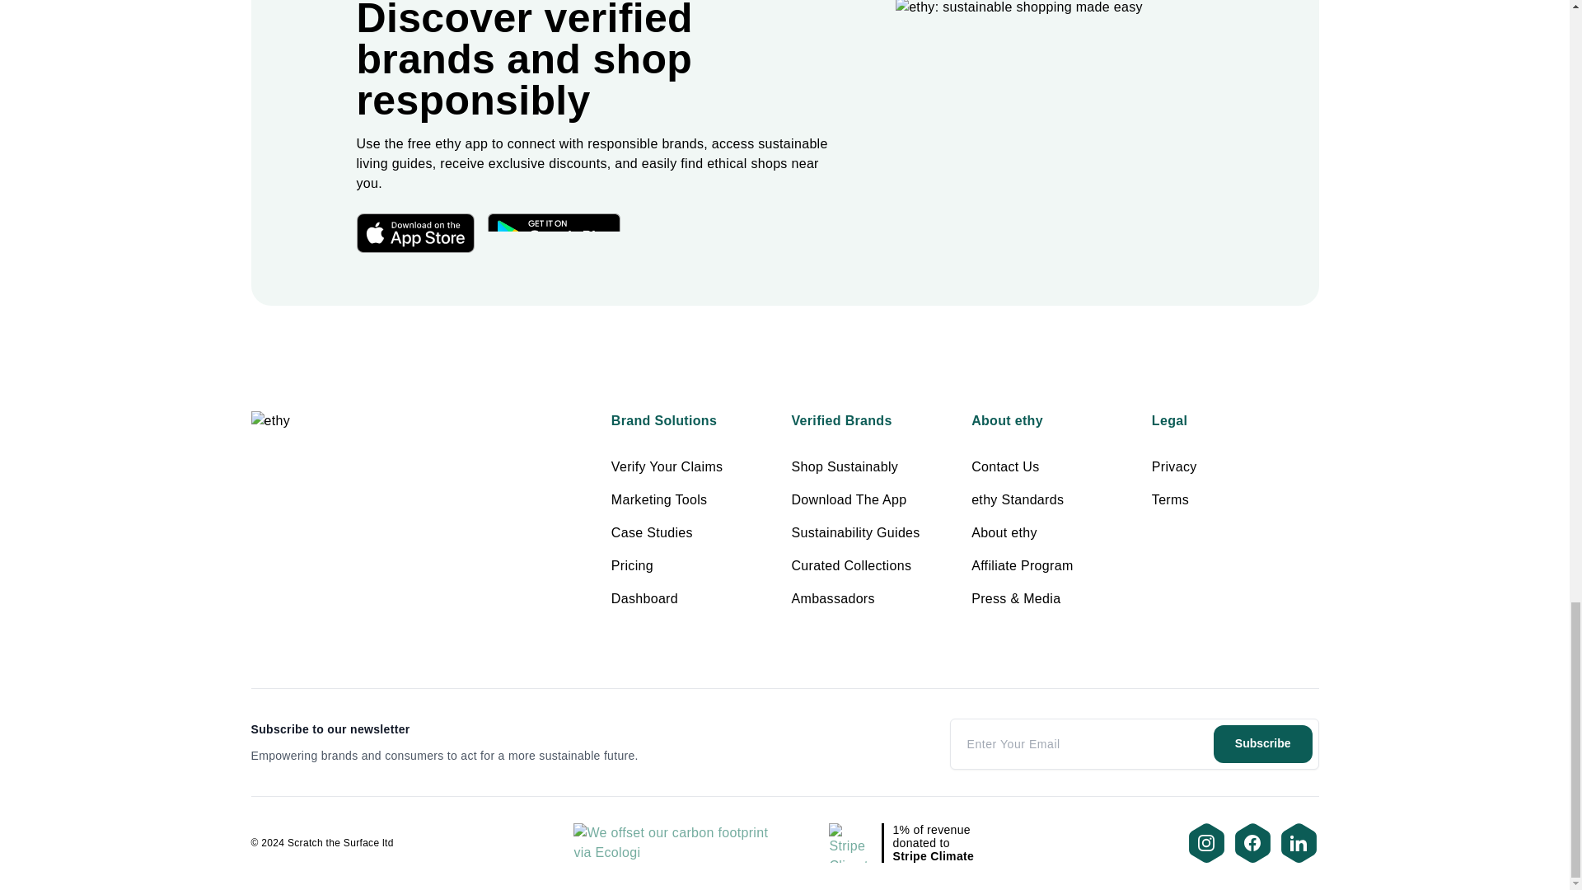  What do you see at coordinates (850, 565) in the screenshot?
I see `Curated Collections` at bounding box center [850, 565].